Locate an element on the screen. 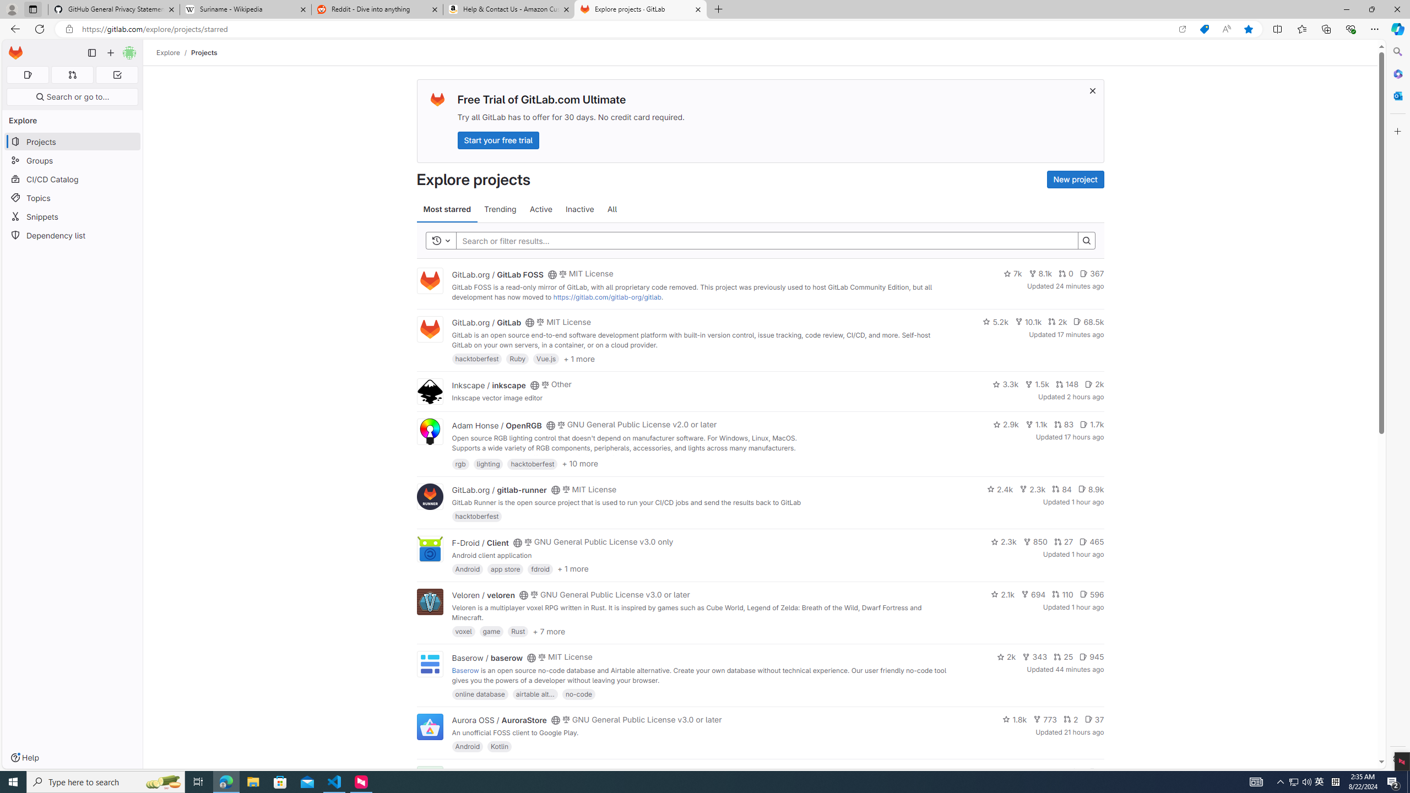 Image resolution: width=1410 pixels, height=793 pixels. 945 is located at coordinates (1092, 656).